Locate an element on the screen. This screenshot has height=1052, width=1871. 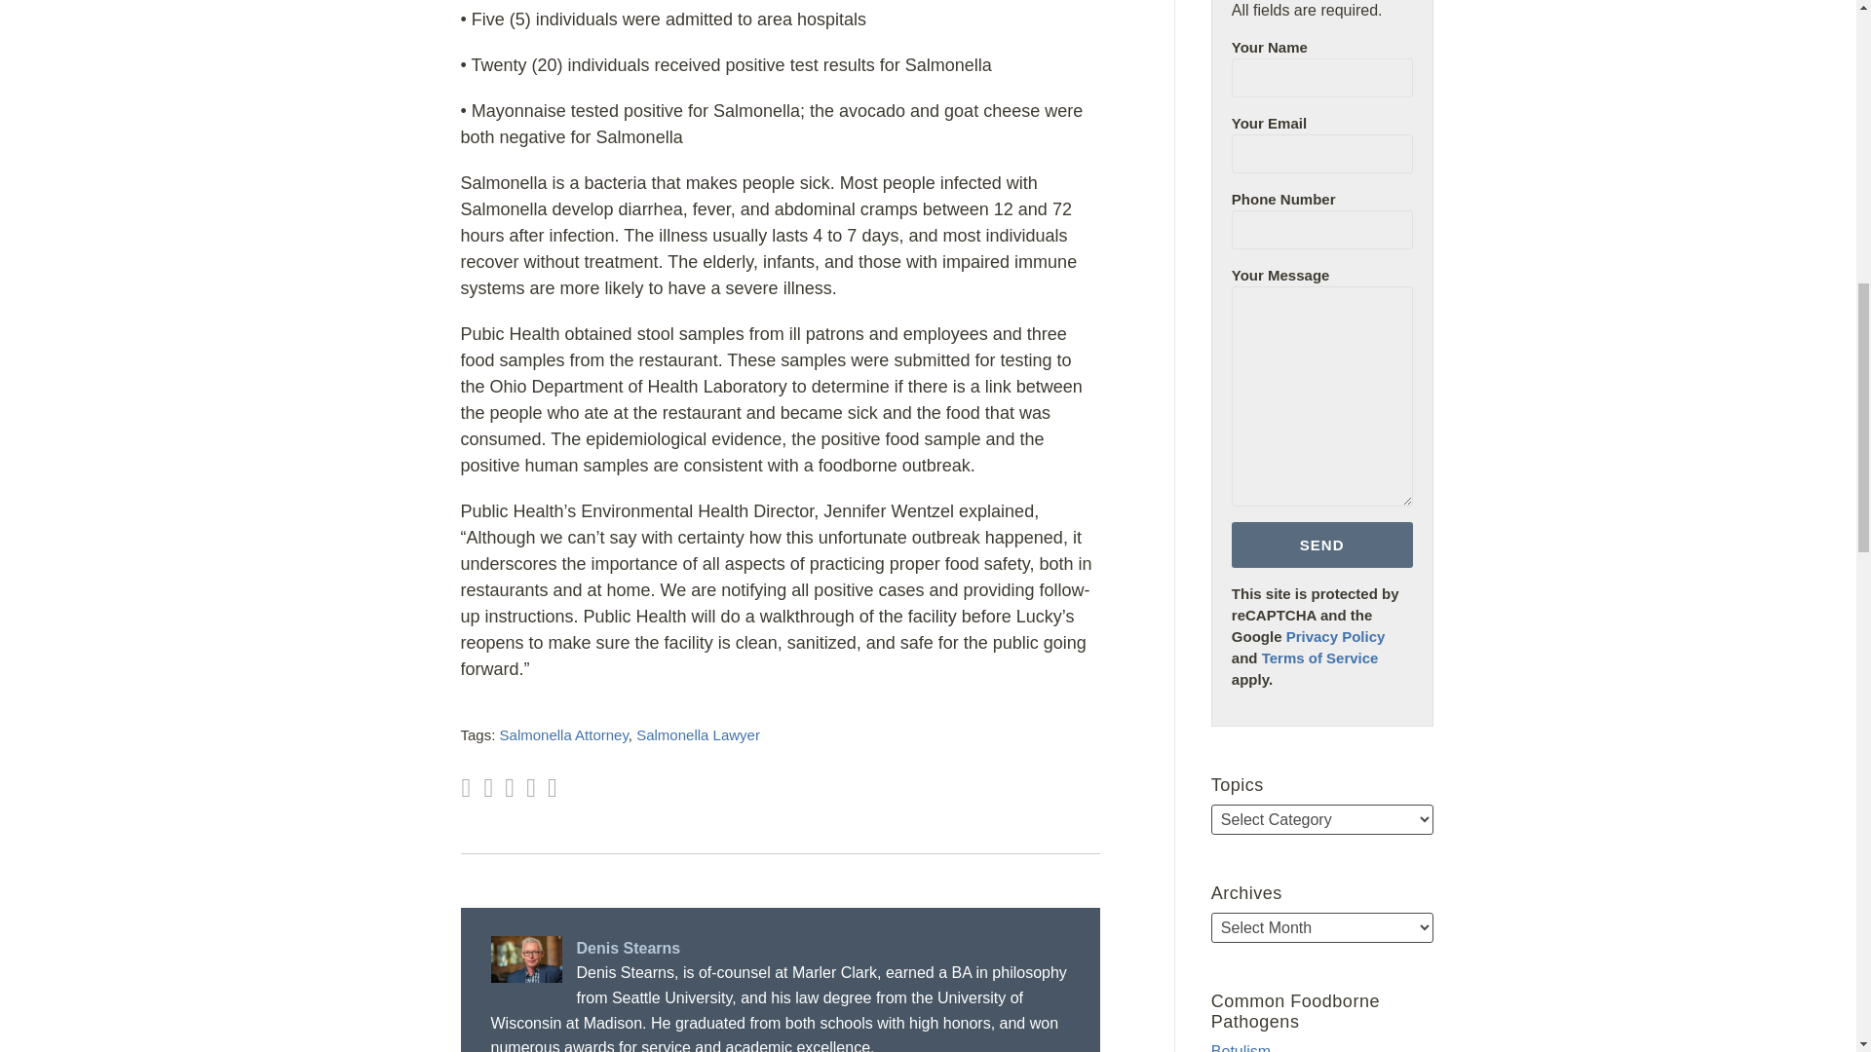
Salmonella Lawyer is located at coordinates (698, 734).